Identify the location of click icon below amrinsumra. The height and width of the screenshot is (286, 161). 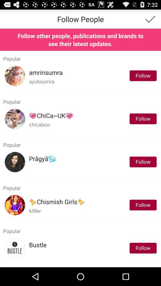
(42, 81).